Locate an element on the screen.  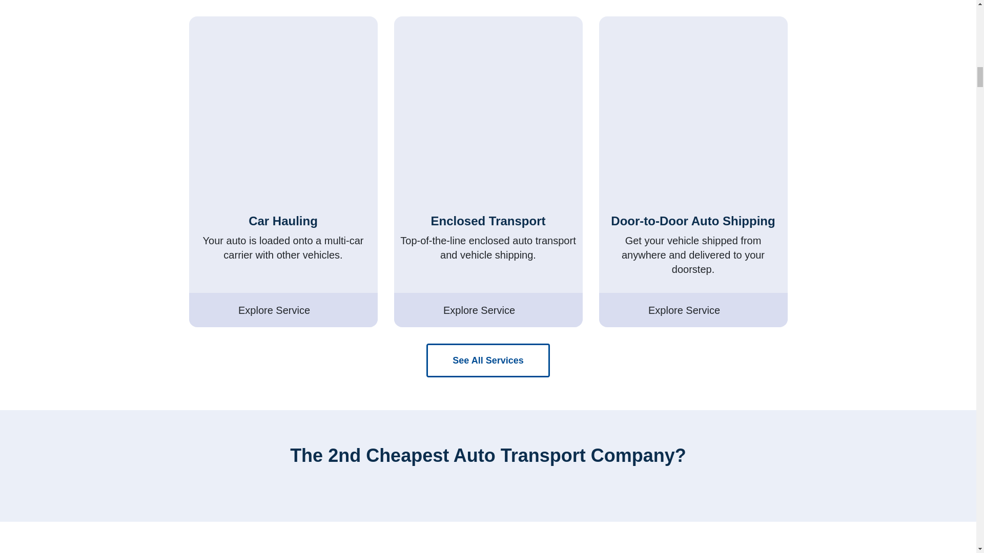
Explore Service is located at coordinates (283, 310).